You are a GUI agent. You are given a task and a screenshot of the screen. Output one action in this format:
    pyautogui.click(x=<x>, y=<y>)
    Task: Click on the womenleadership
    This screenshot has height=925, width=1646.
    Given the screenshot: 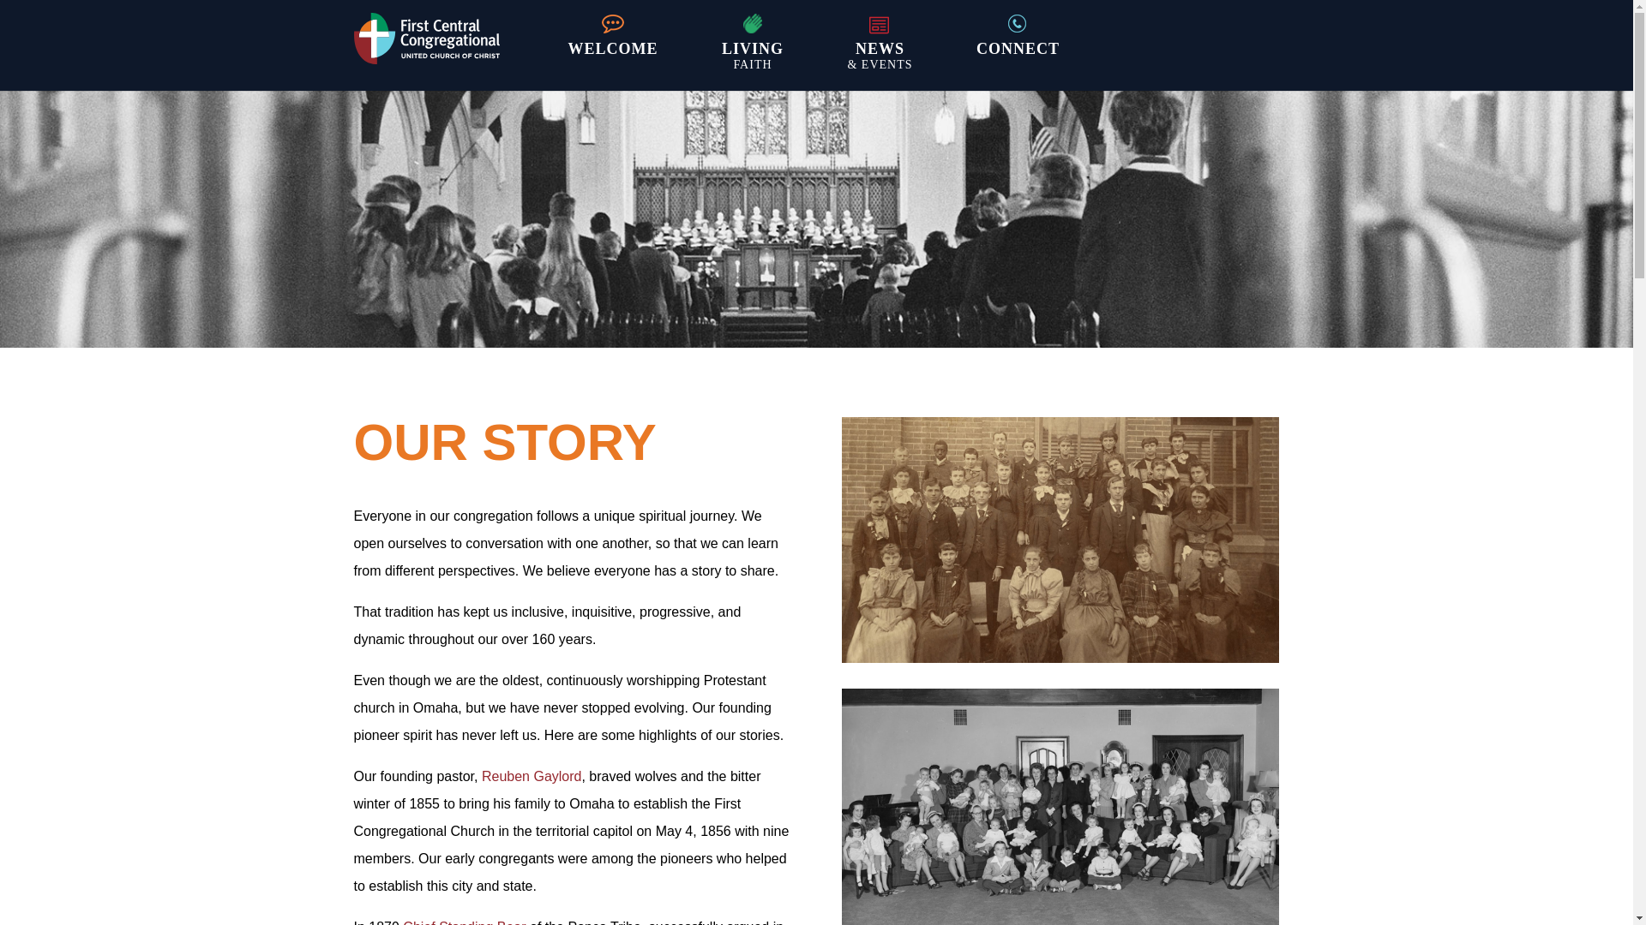 What is the action you would take?
    pyautogui.click(x=1060, y=807)
    